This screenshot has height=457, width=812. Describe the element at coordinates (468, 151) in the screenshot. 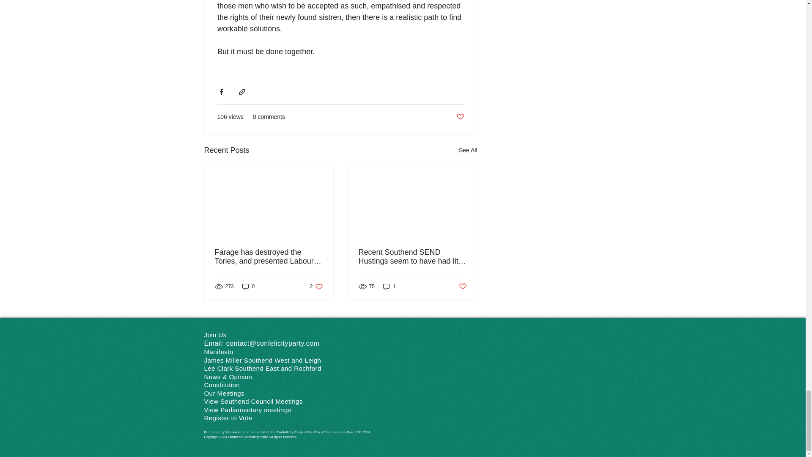

I see `See All` at that location.